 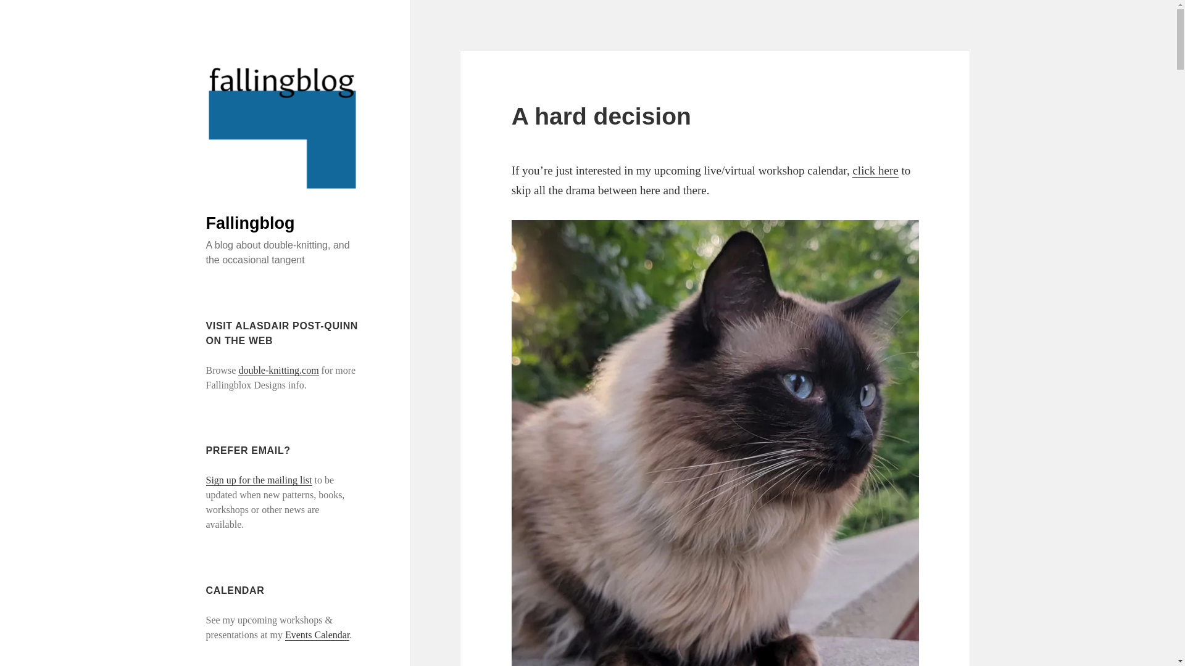 What do you see at coordinates (259, 480) in the screenshot?
I see `Sign up for the mailing list` at bounding box center [259, 480].